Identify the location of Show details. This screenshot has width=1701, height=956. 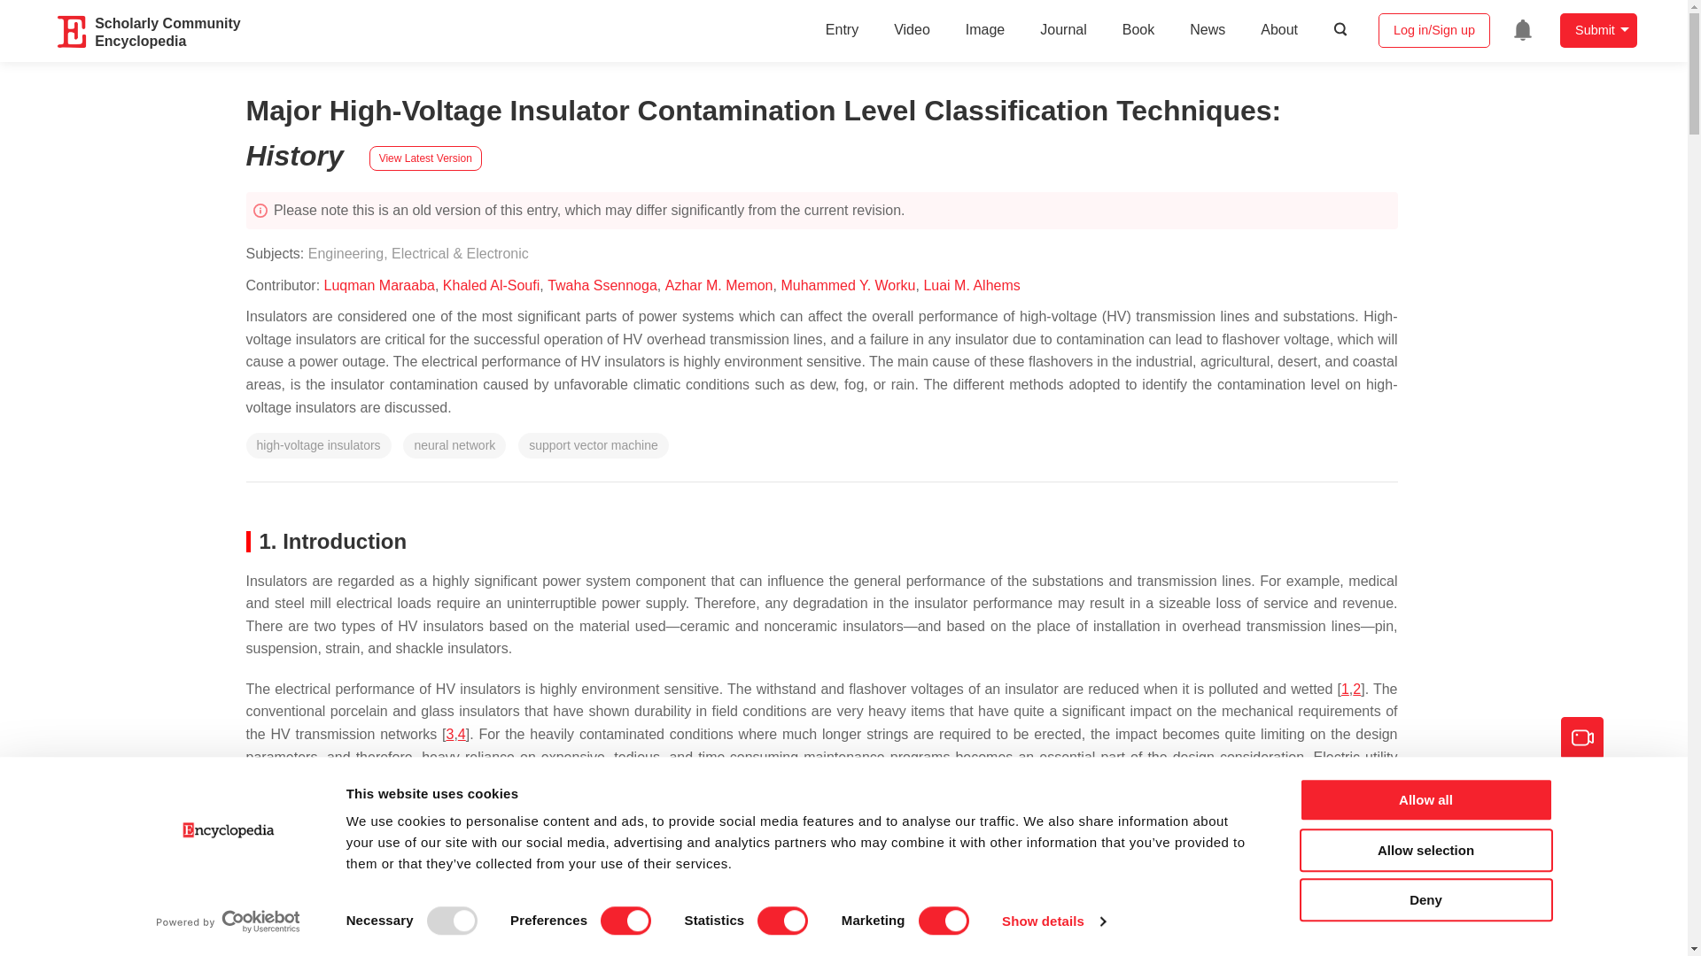
(1052, 921).